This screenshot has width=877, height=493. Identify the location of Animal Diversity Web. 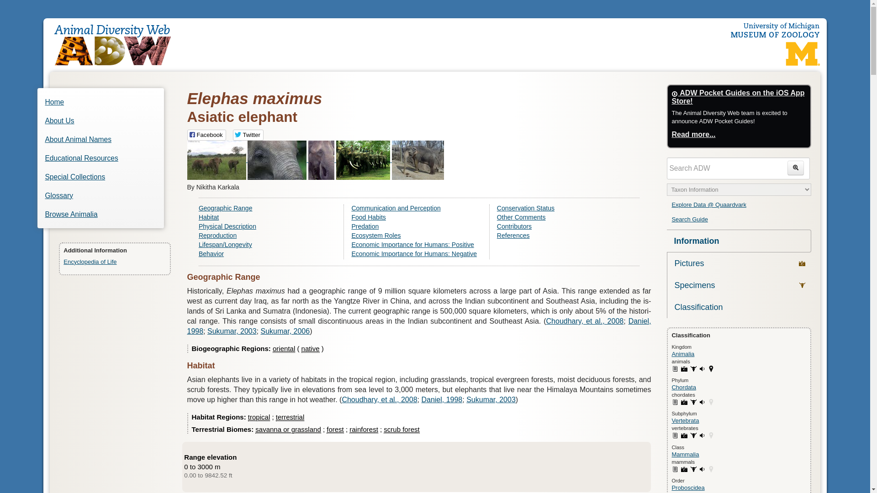
(117, 42).